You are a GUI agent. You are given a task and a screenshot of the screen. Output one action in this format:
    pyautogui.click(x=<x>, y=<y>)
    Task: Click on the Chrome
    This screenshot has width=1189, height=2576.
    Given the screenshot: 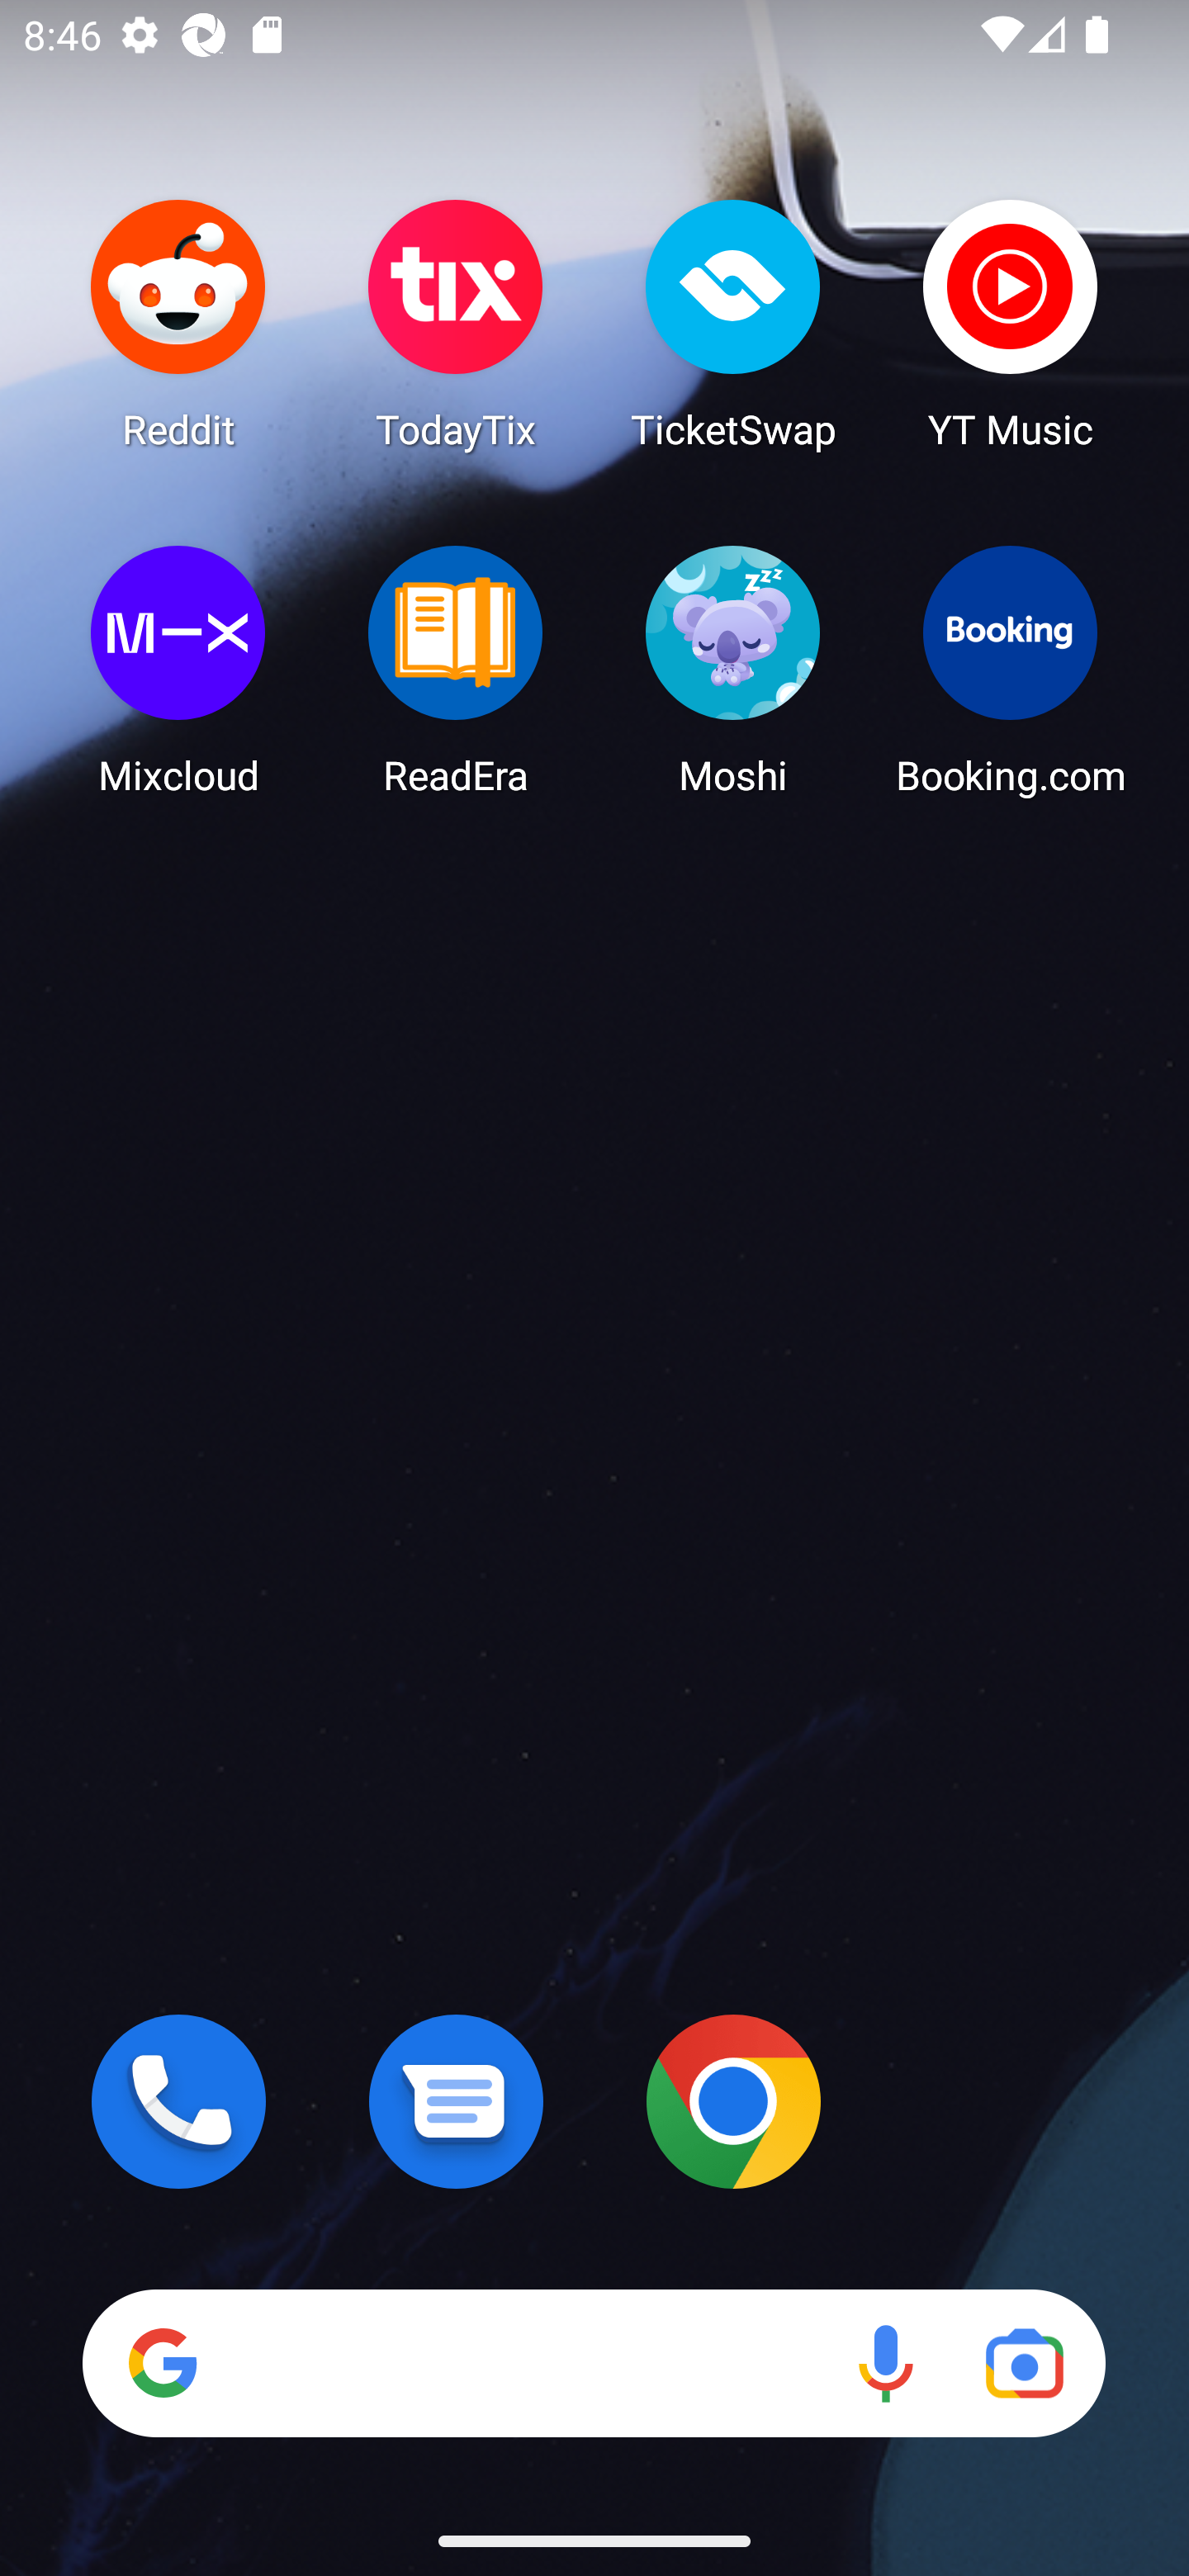 What is the action you would take?
    pyautogui.click(x=733, y=2101)
    